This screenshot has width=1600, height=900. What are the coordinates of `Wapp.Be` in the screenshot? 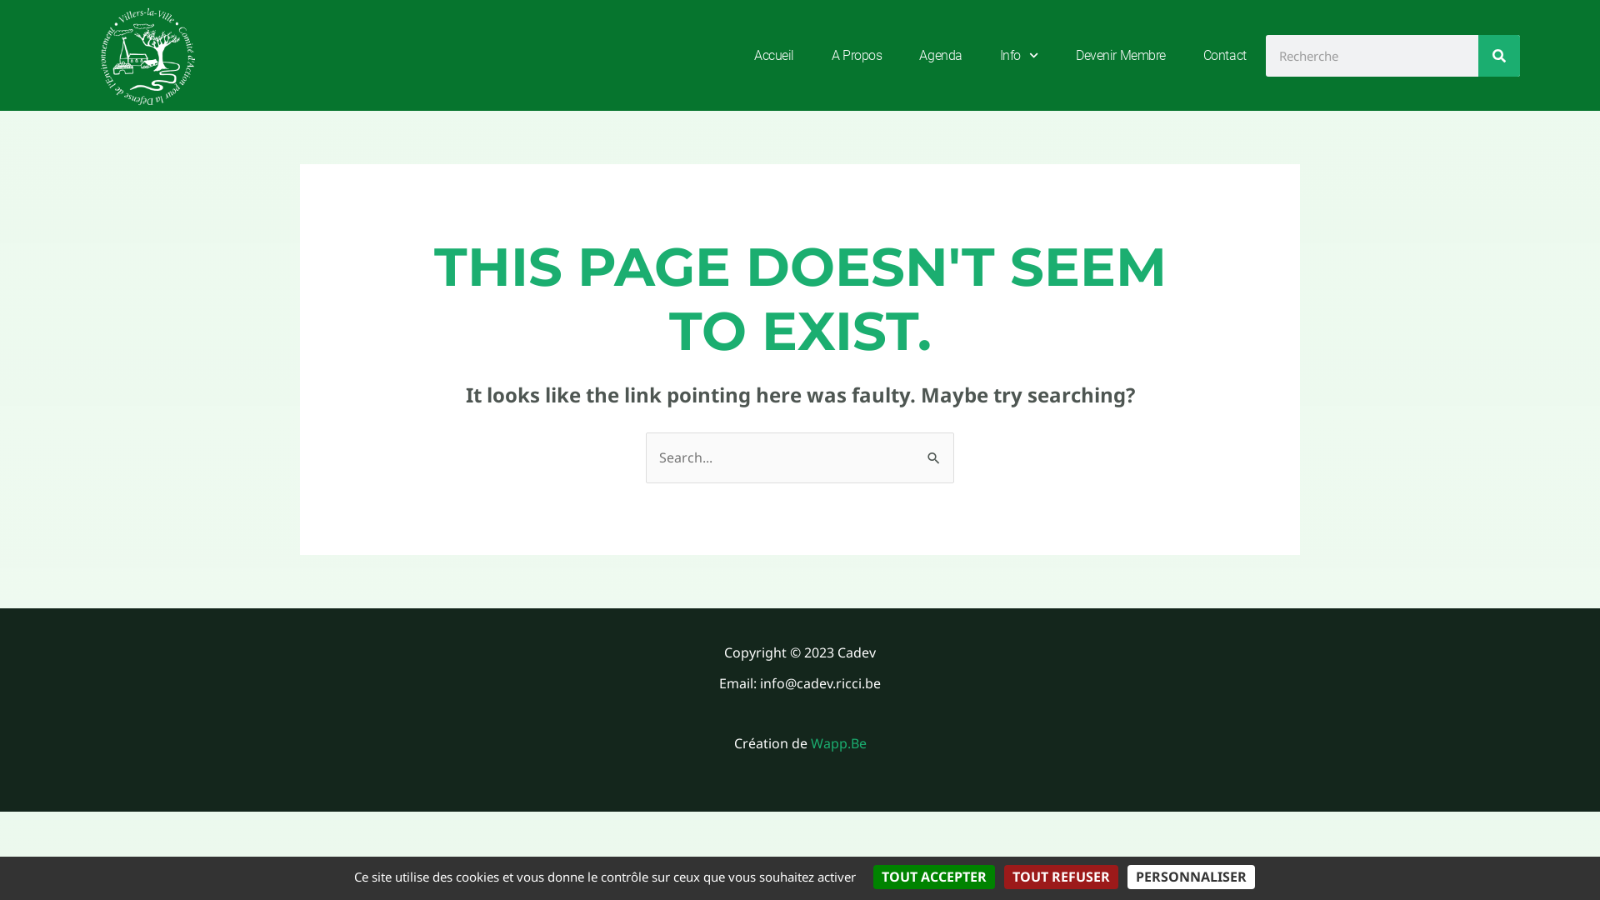 It's located at (838, 743).